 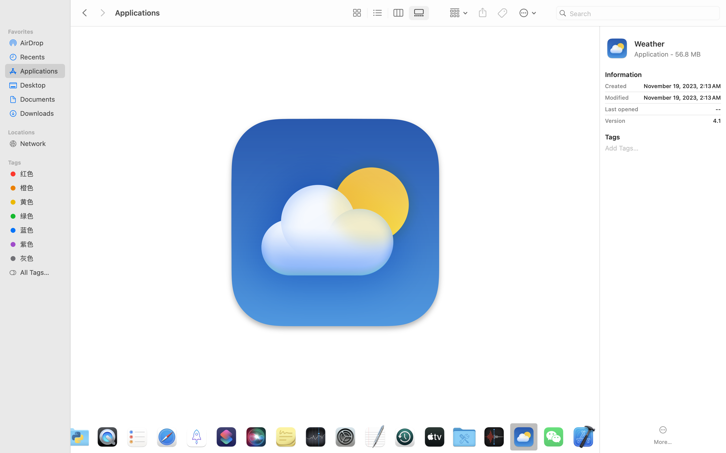 What do you see at coordinates (623, 74) in the screenshot?
I see `Information` at bounding box center [623, 74].